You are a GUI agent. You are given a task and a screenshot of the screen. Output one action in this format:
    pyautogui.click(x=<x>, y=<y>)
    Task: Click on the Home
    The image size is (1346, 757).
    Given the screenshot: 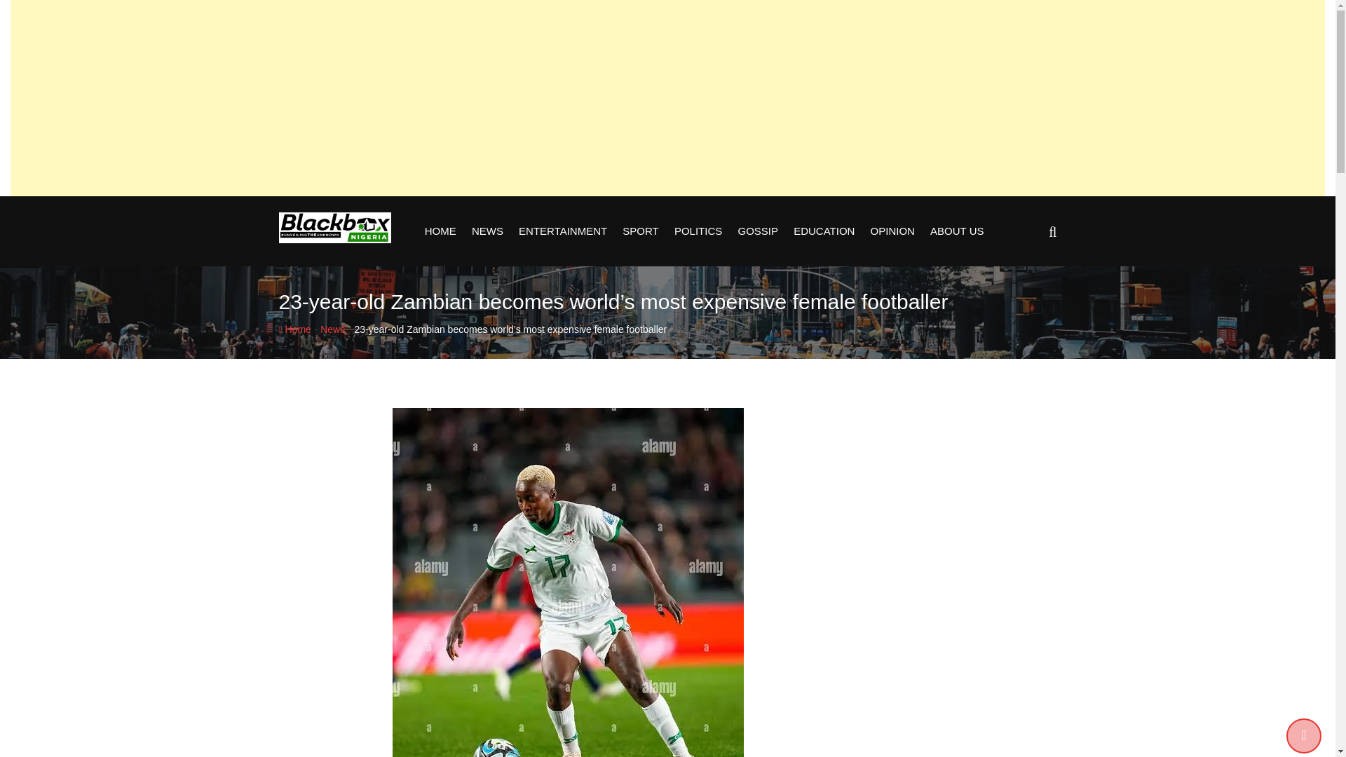 What is the action you would take?
    pyautogui.click(x=294, y=329)
    